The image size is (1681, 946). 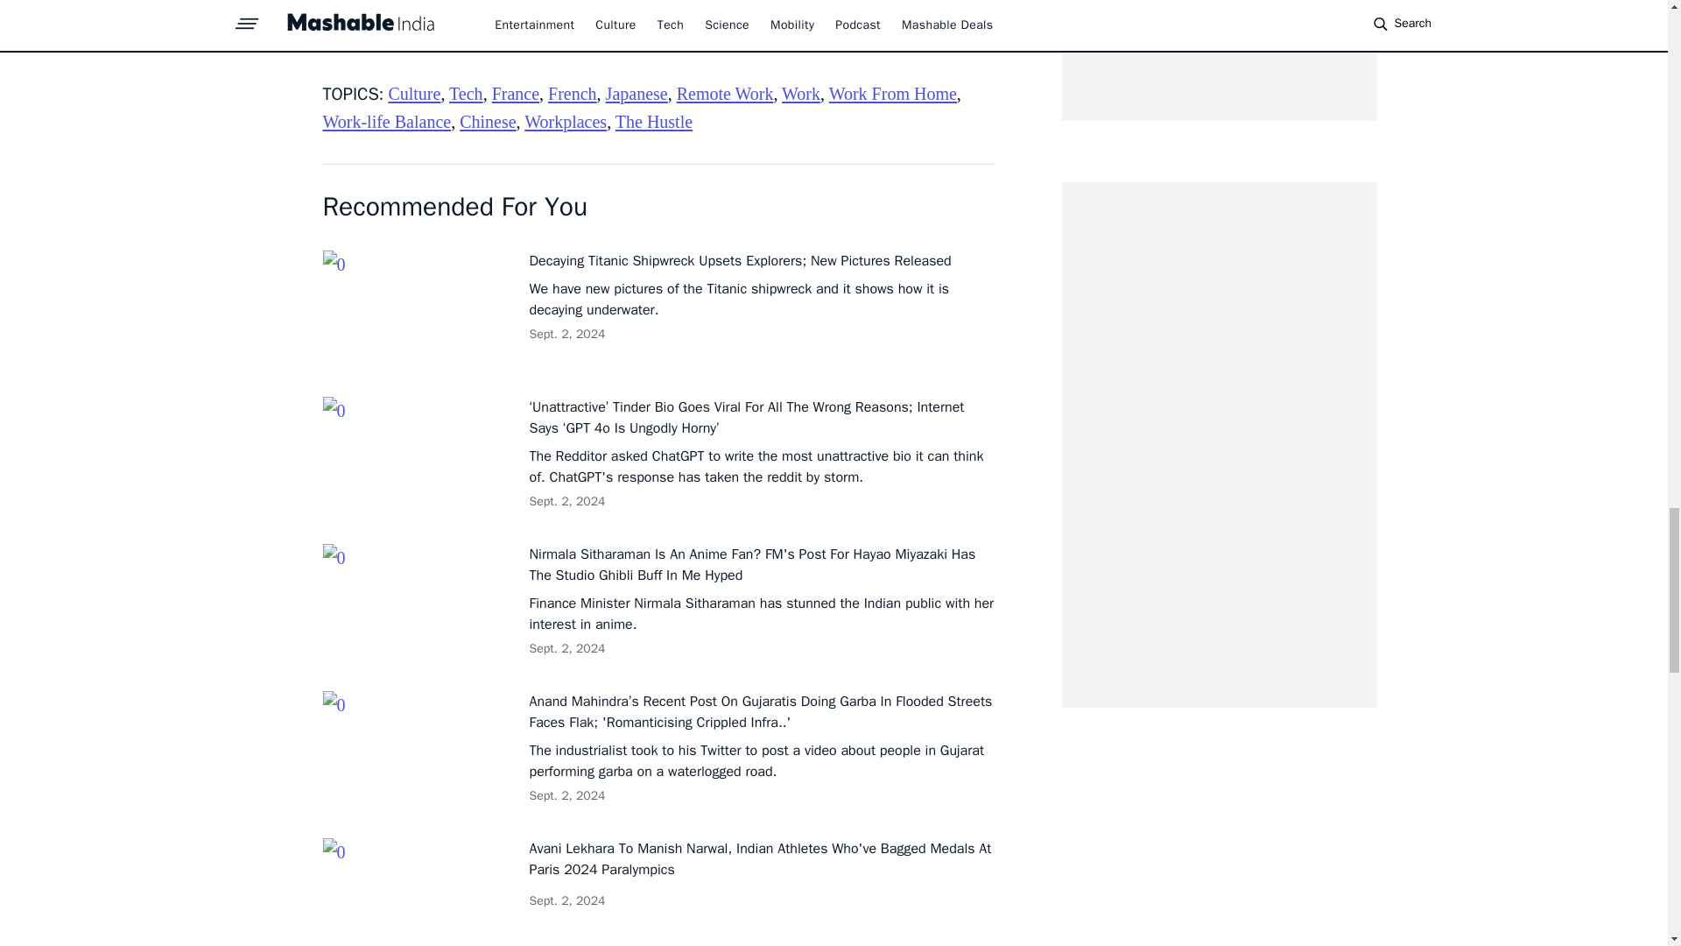 I want to click on Culture, so click(x=414, y=93).